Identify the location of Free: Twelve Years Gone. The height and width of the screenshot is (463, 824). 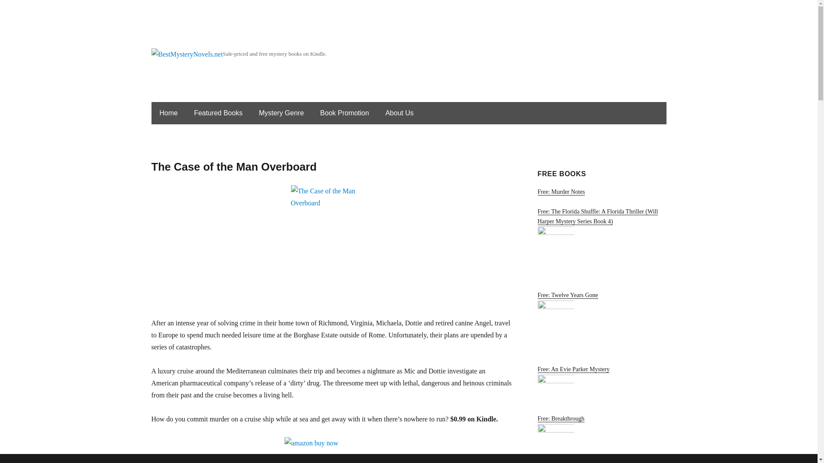
(601, 323).